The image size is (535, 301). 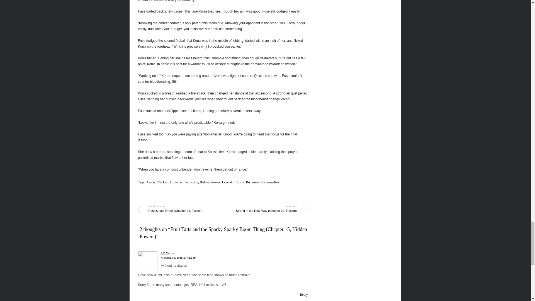 What do you see at coordinates (273, 182) in the screenshot?
I see `permalink` at bounding box center [273, 182].